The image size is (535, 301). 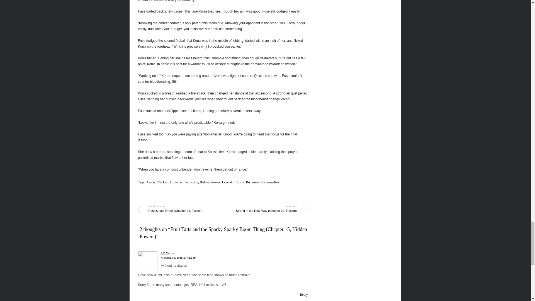 What do you see at coordinates (273, 182) in the screenshot?
I see `permalink` at bounding box center [273, 182].